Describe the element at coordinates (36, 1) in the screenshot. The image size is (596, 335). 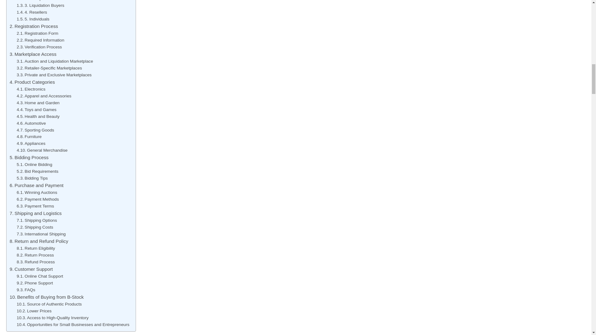
I see `2. Entrepreneurs` at that location.